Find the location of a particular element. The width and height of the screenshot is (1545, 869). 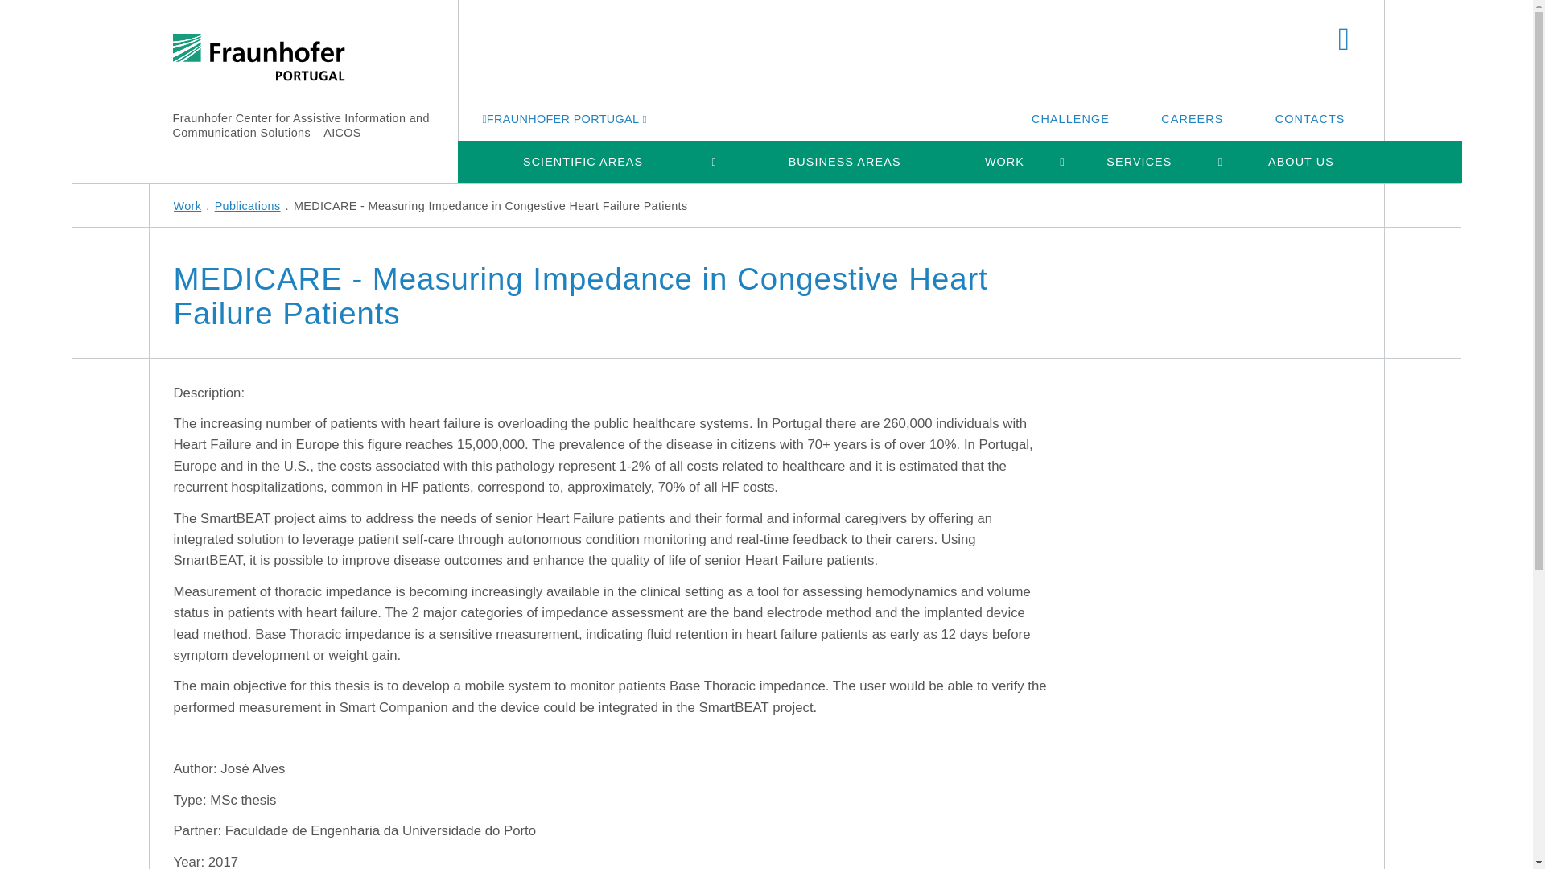

WORK is located at coordinates (1004, 161).